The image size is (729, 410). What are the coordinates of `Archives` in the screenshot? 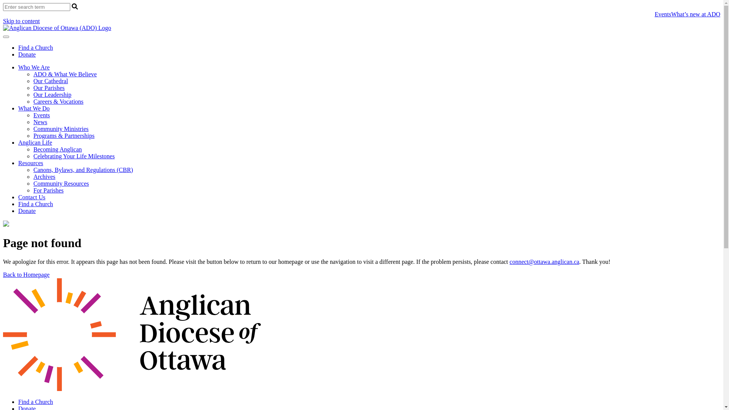 It's located at (44, 177).